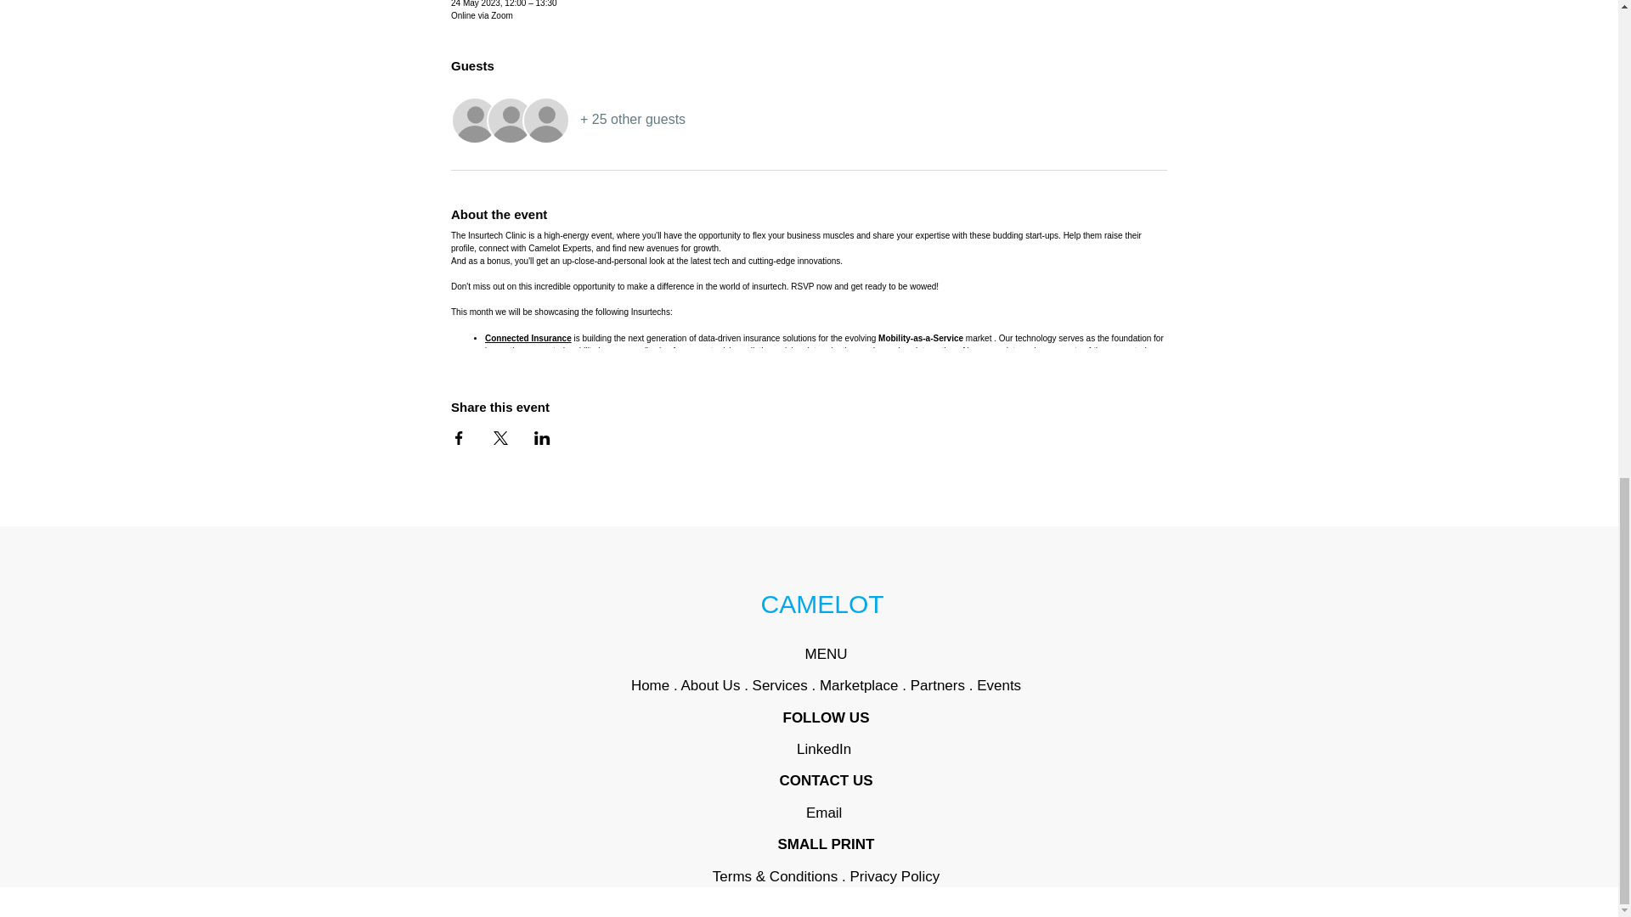 The image size is (1631, 917). I want to click on About Us, so click(710, 685).